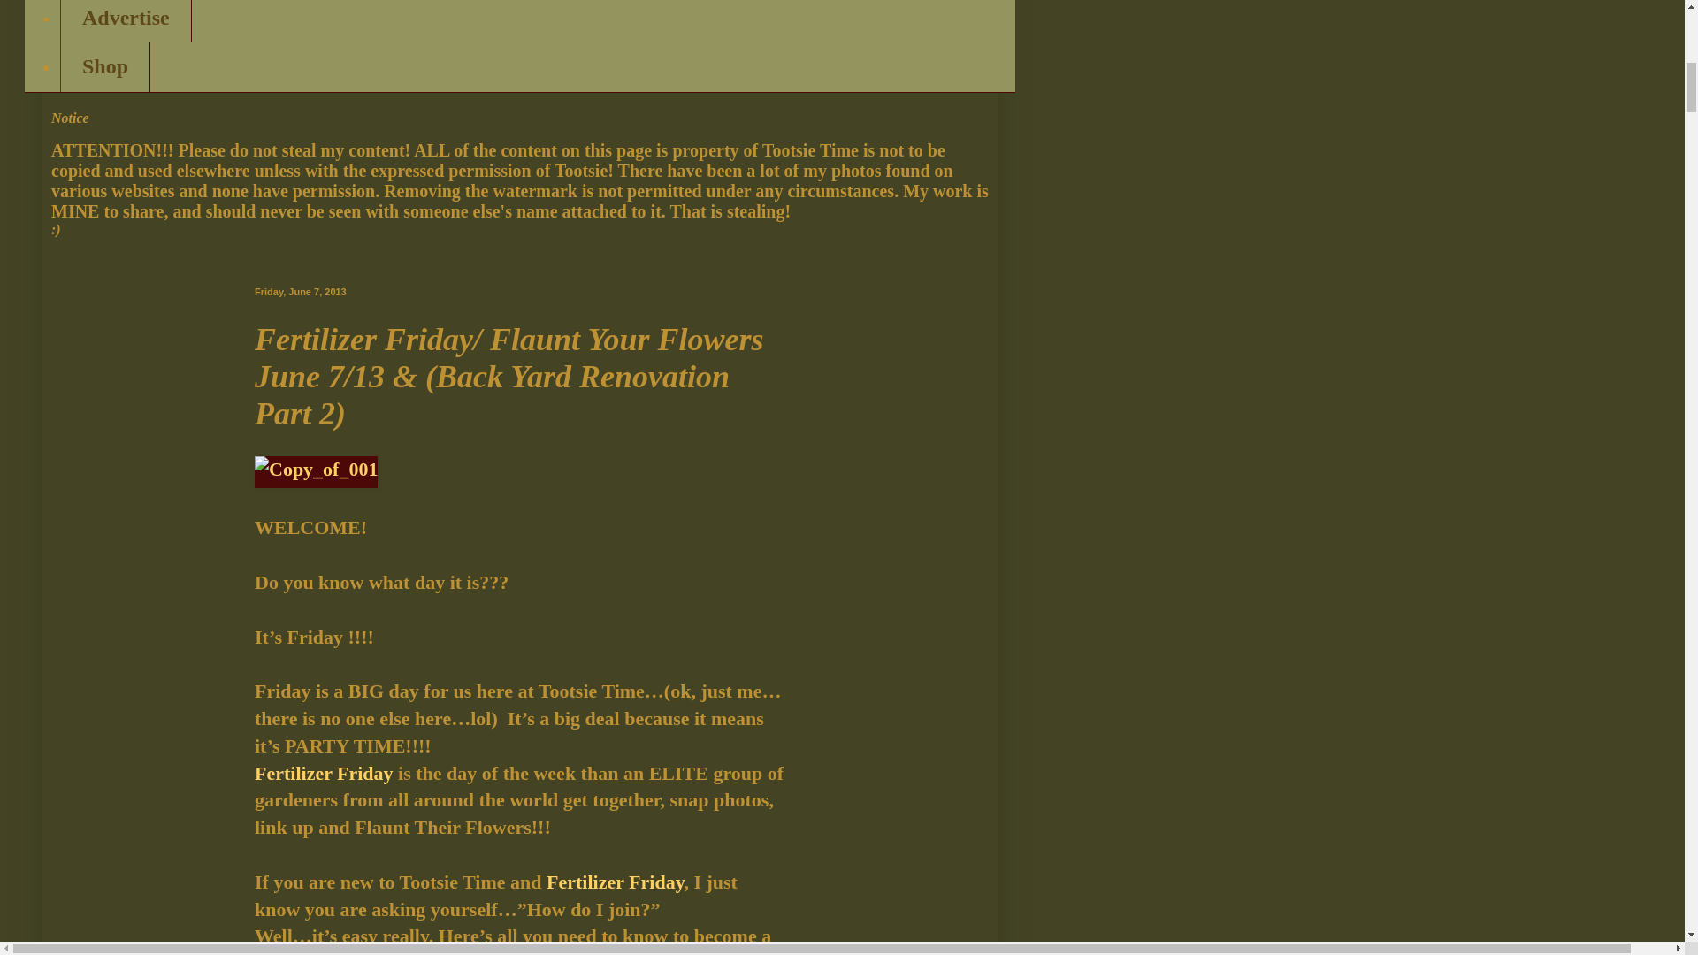  What do you see at coordinates (104, 66) in the screenshot?
I see `Shop` at bounding box center [104, 66].